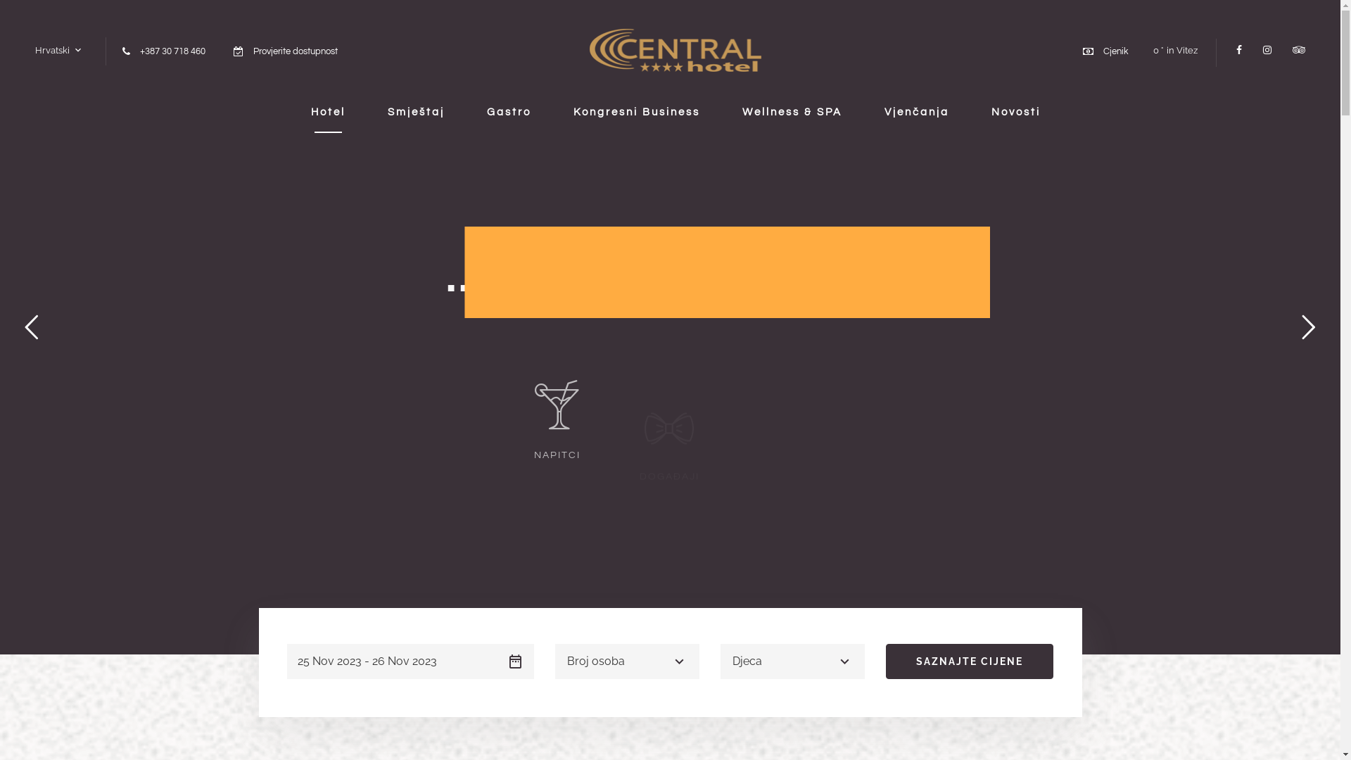  What do you see at coordinates (969, 661) in the screenshot?
I see `SAZNAJTE CIJENE` at bounding box center [969, 661].